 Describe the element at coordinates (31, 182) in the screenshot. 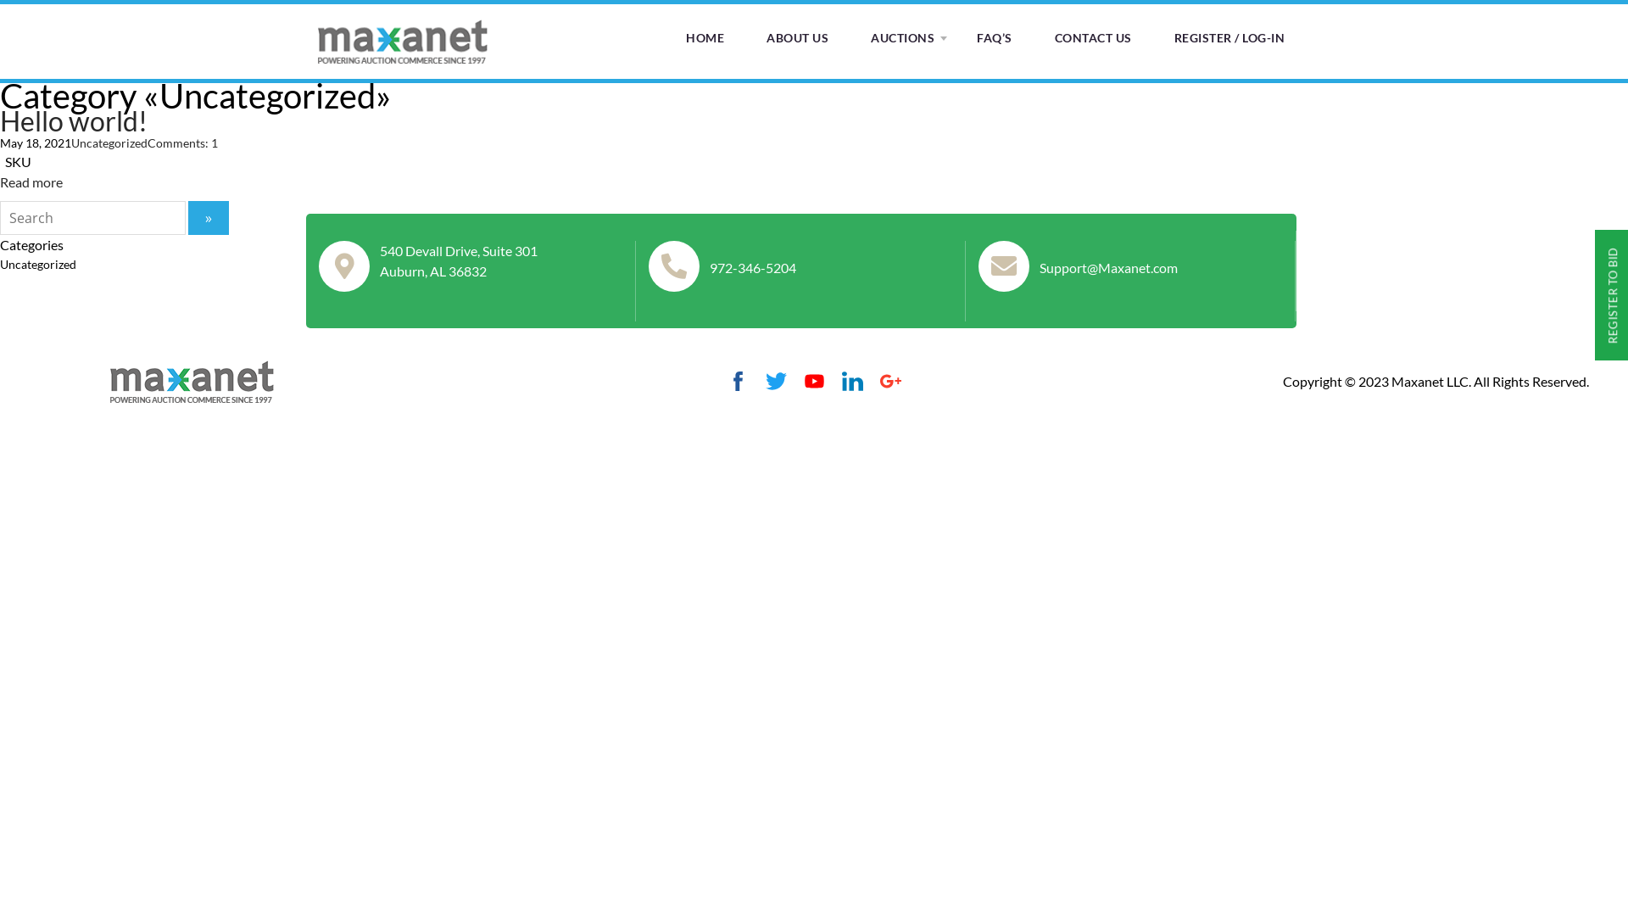

I see `Read more` at that location.